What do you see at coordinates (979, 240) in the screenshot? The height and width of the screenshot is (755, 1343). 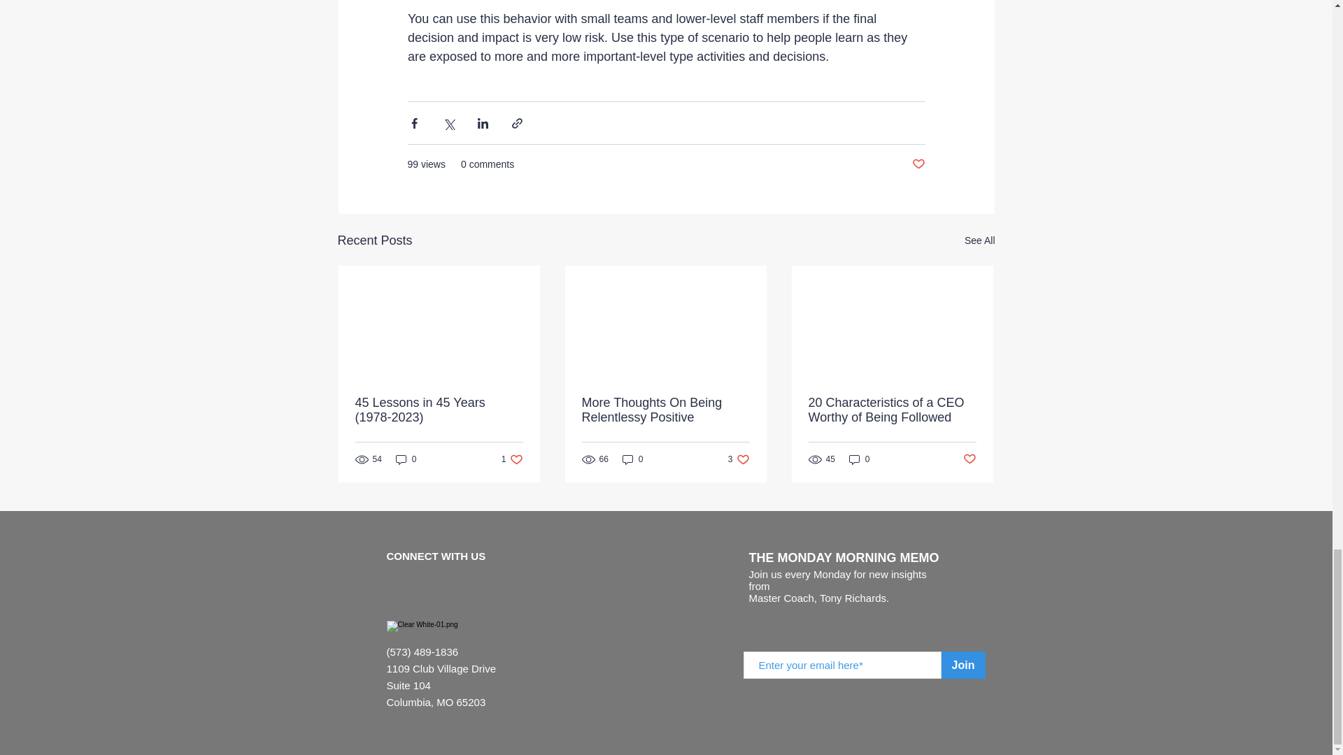 I see `More Thoughts On Being Relentlessy Positive` at bounding box center [979, 240].